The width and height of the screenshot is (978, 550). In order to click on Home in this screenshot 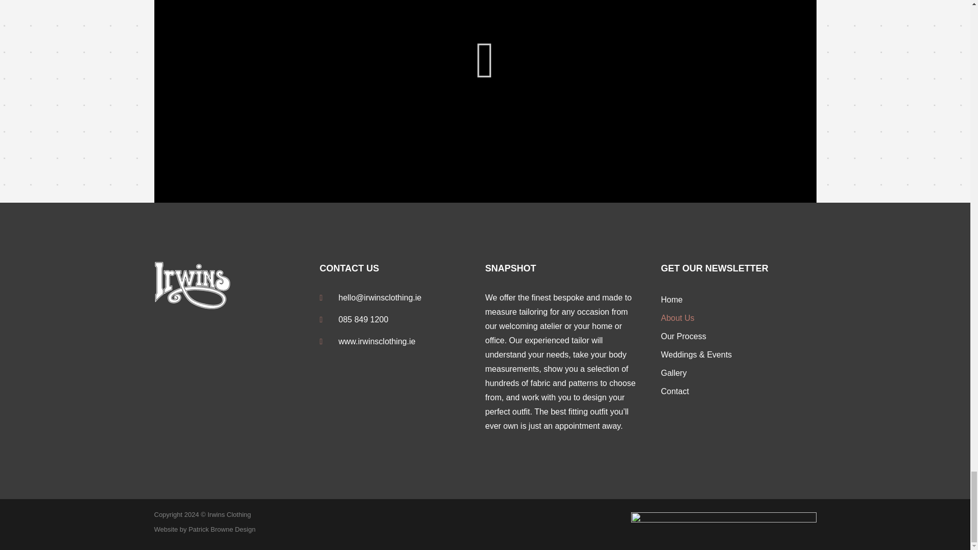, I will do `click(739, 299)`.